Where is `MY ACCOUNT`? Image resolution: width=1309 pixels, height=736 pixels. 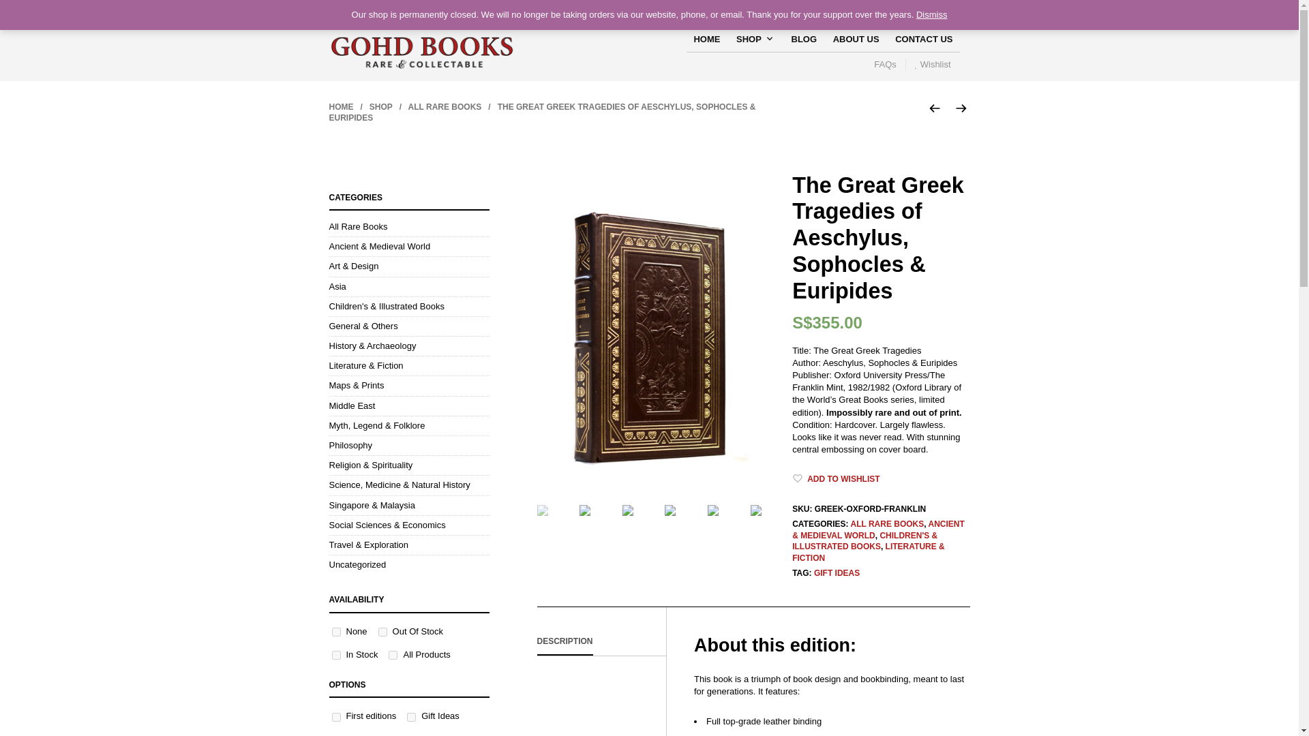 MY ACCOUNT is located at coordinates (799, 10).